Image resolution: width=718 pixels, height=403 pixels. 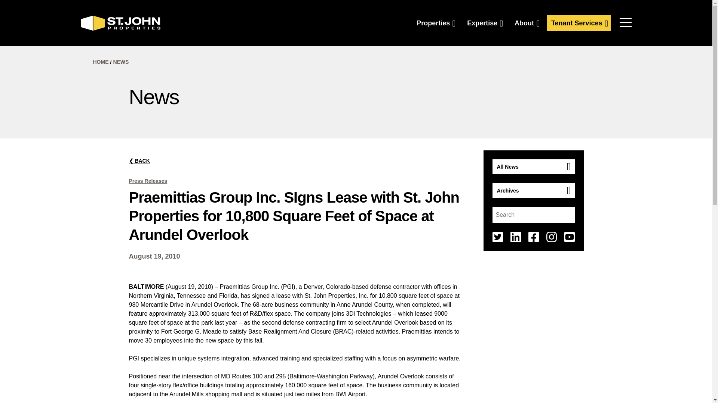 I want to click on HOME, so click(x=100, y=62).